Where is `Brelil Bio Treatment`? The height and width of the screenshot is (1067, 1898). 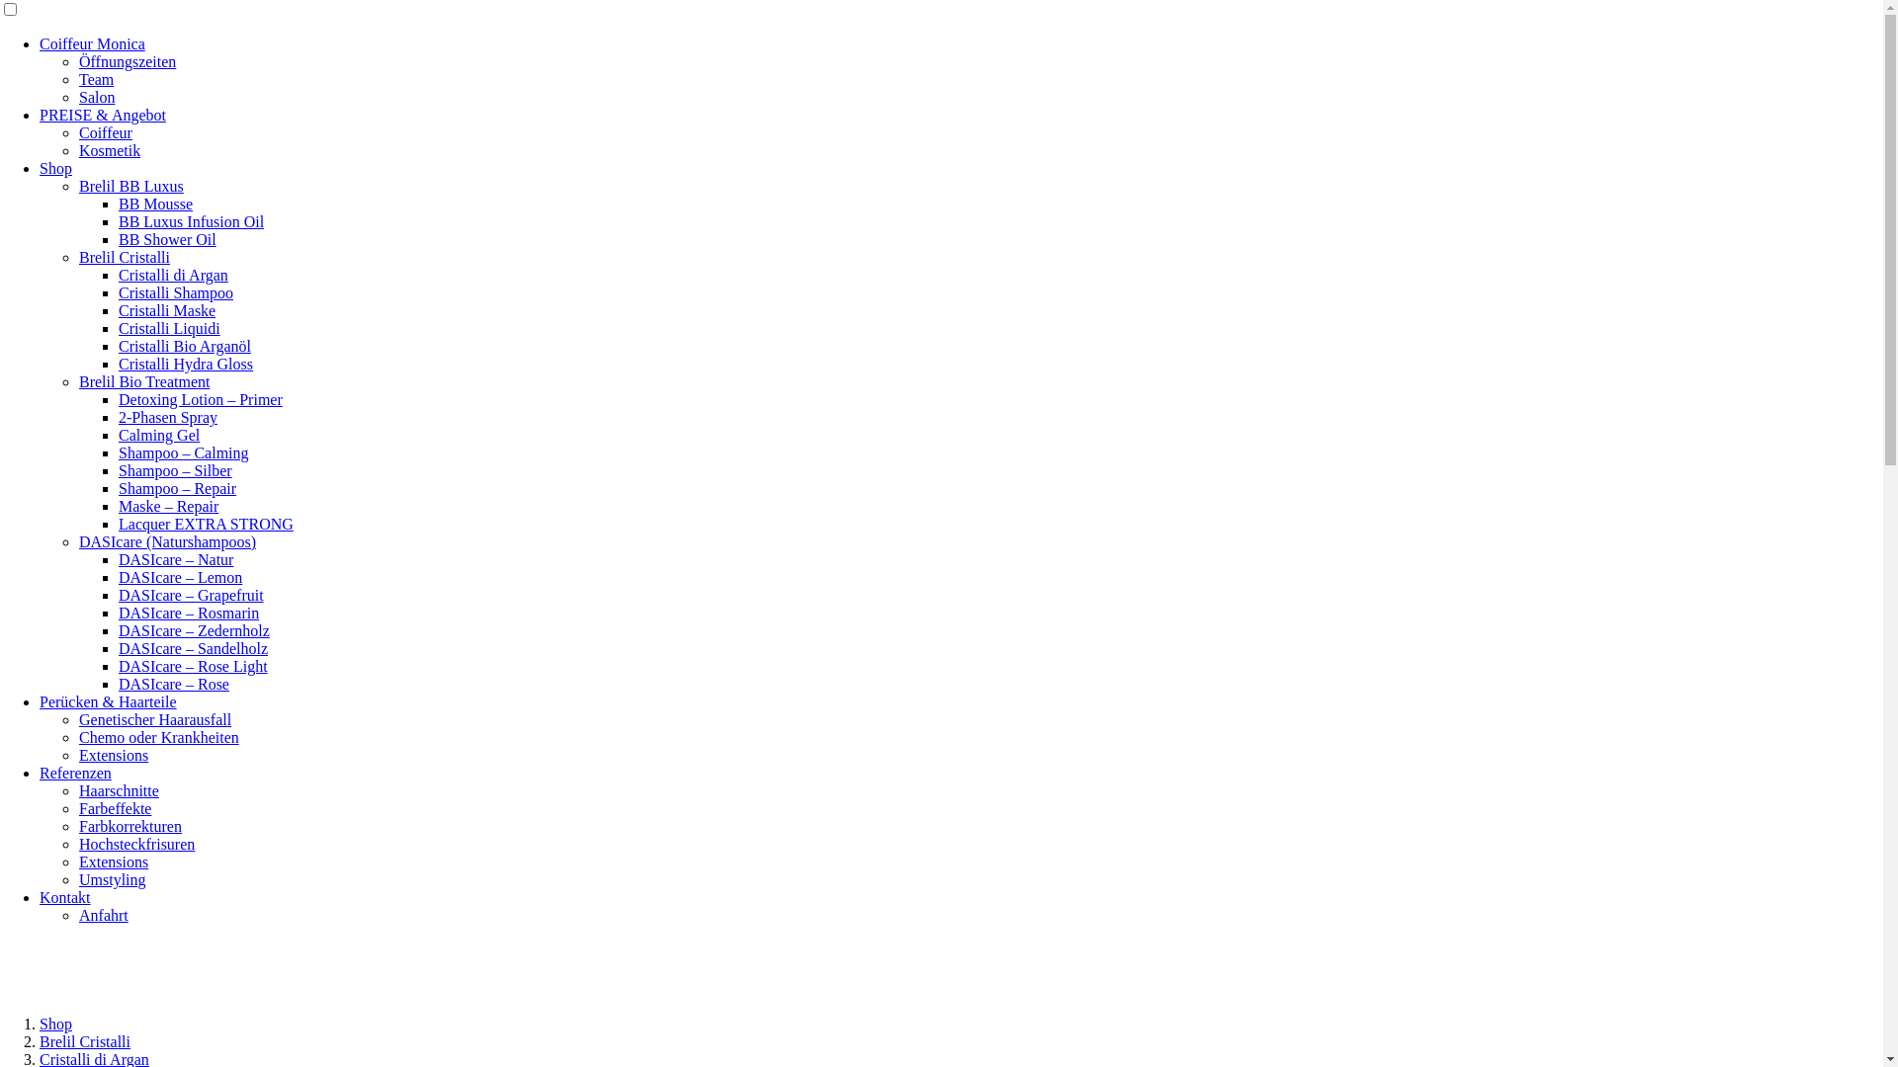
Brelil Bio Treatment is located at coordinates (144, 381).